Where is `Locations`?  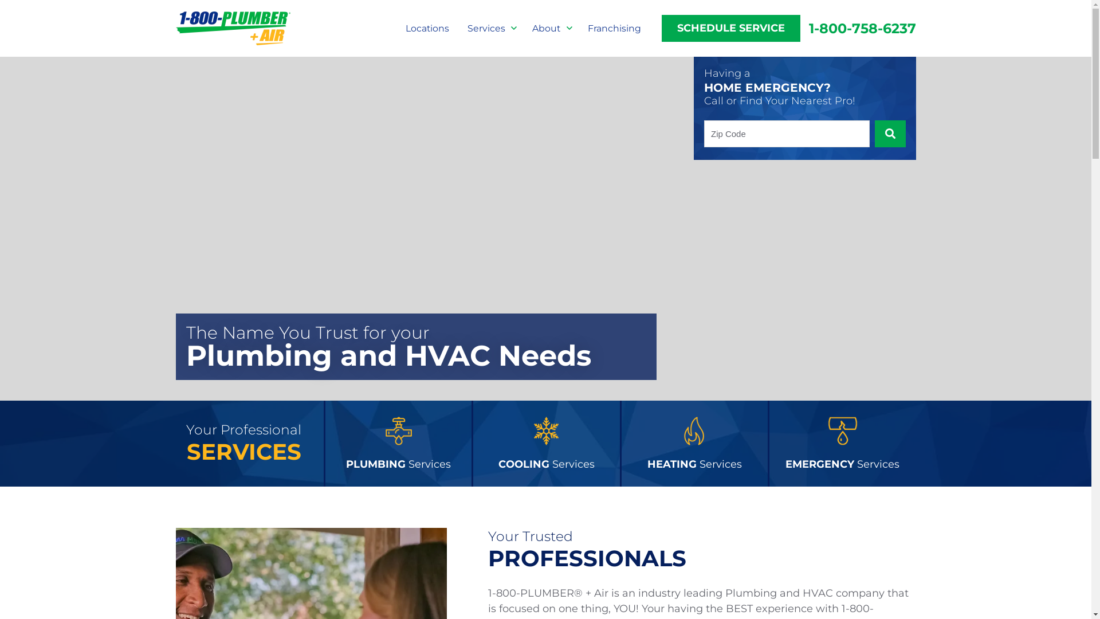 Locations is located at coordinates (427, 29).